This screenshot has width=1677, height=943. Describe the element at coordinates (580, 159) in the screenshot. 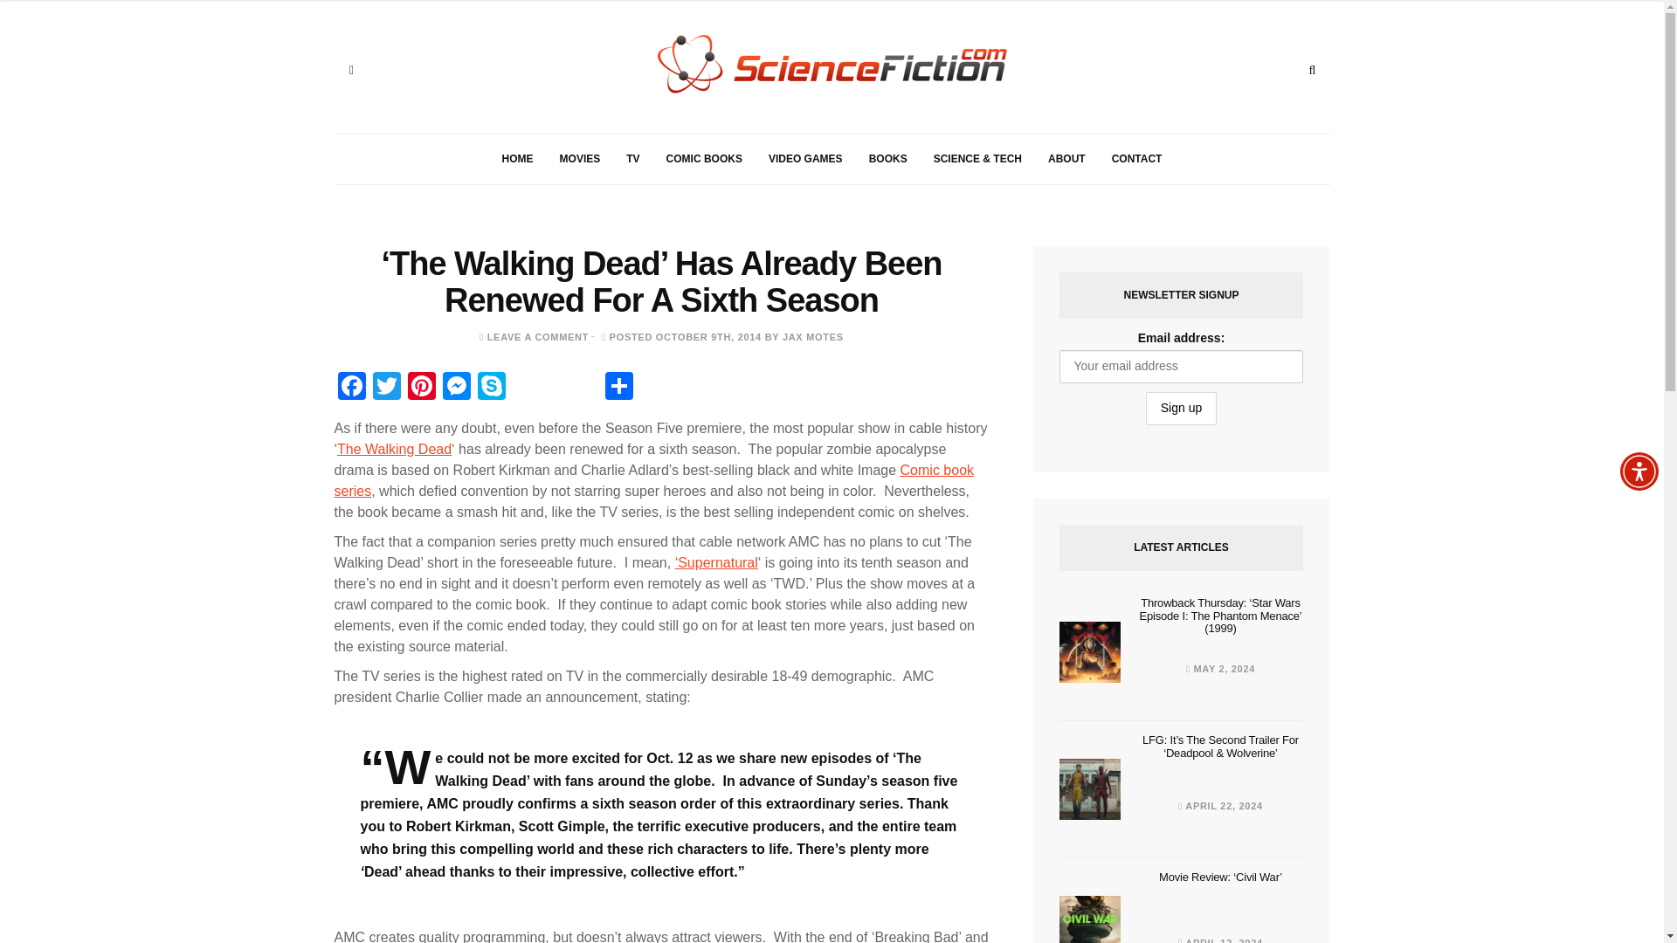

I see `MOVIES` at that location.